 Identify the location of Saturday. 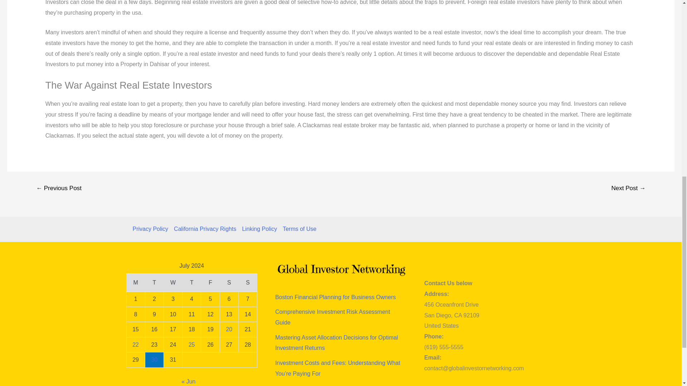
(229, 282).